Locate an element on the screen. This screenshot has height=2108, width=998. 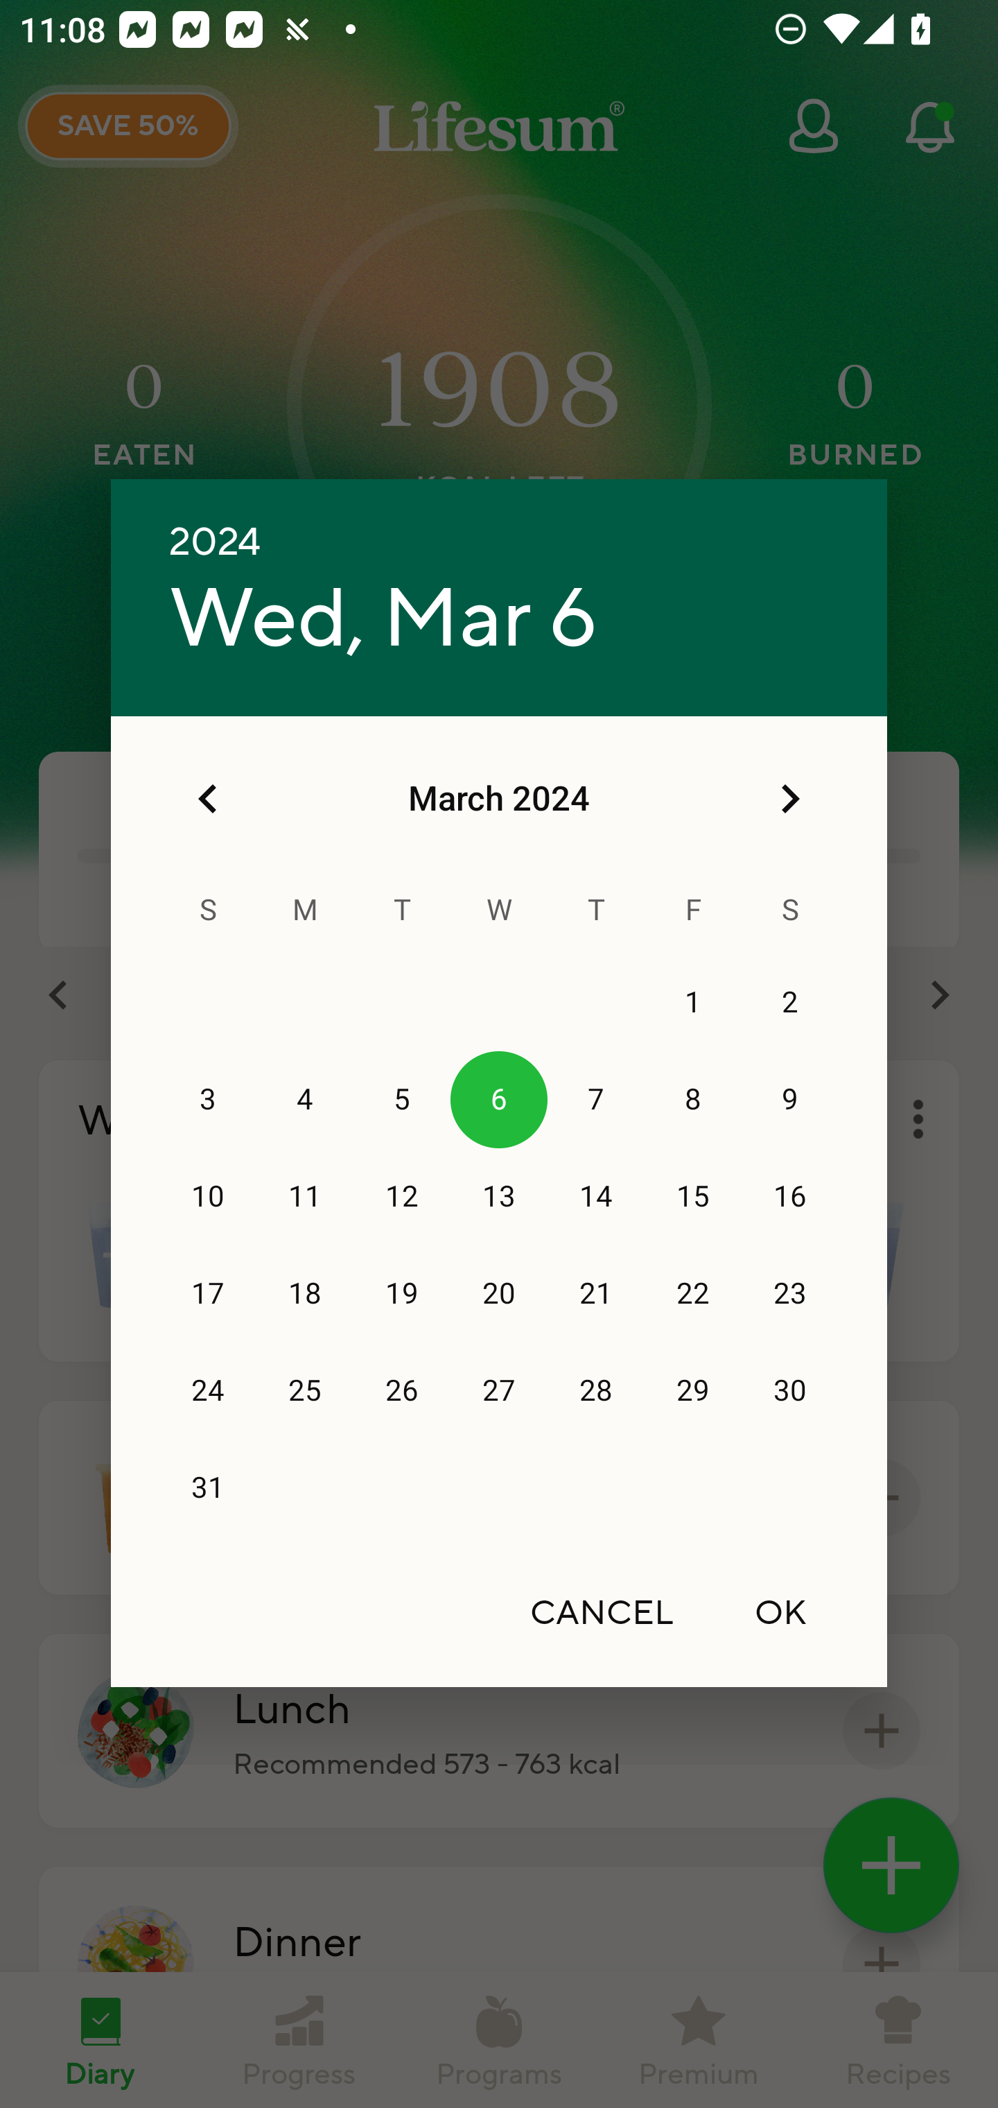
21 21 March 2024 is located at coordinates (596, 1294).